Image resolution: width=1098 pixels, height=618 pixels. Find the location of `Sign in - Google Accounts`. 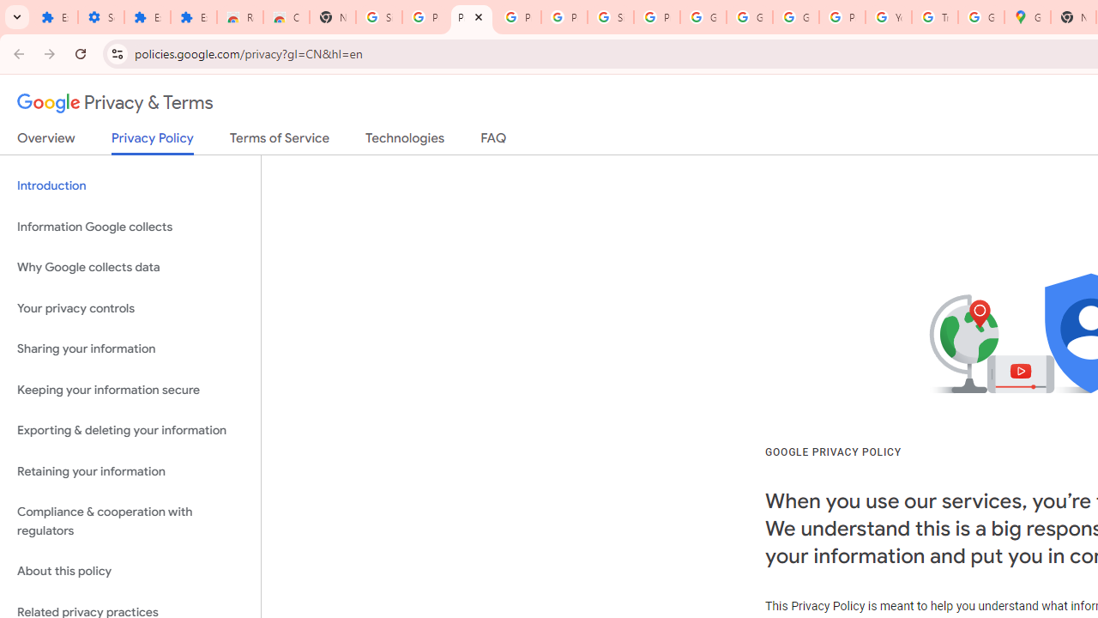

Sign in - Google Accounts is located at coordinates (378, 17).